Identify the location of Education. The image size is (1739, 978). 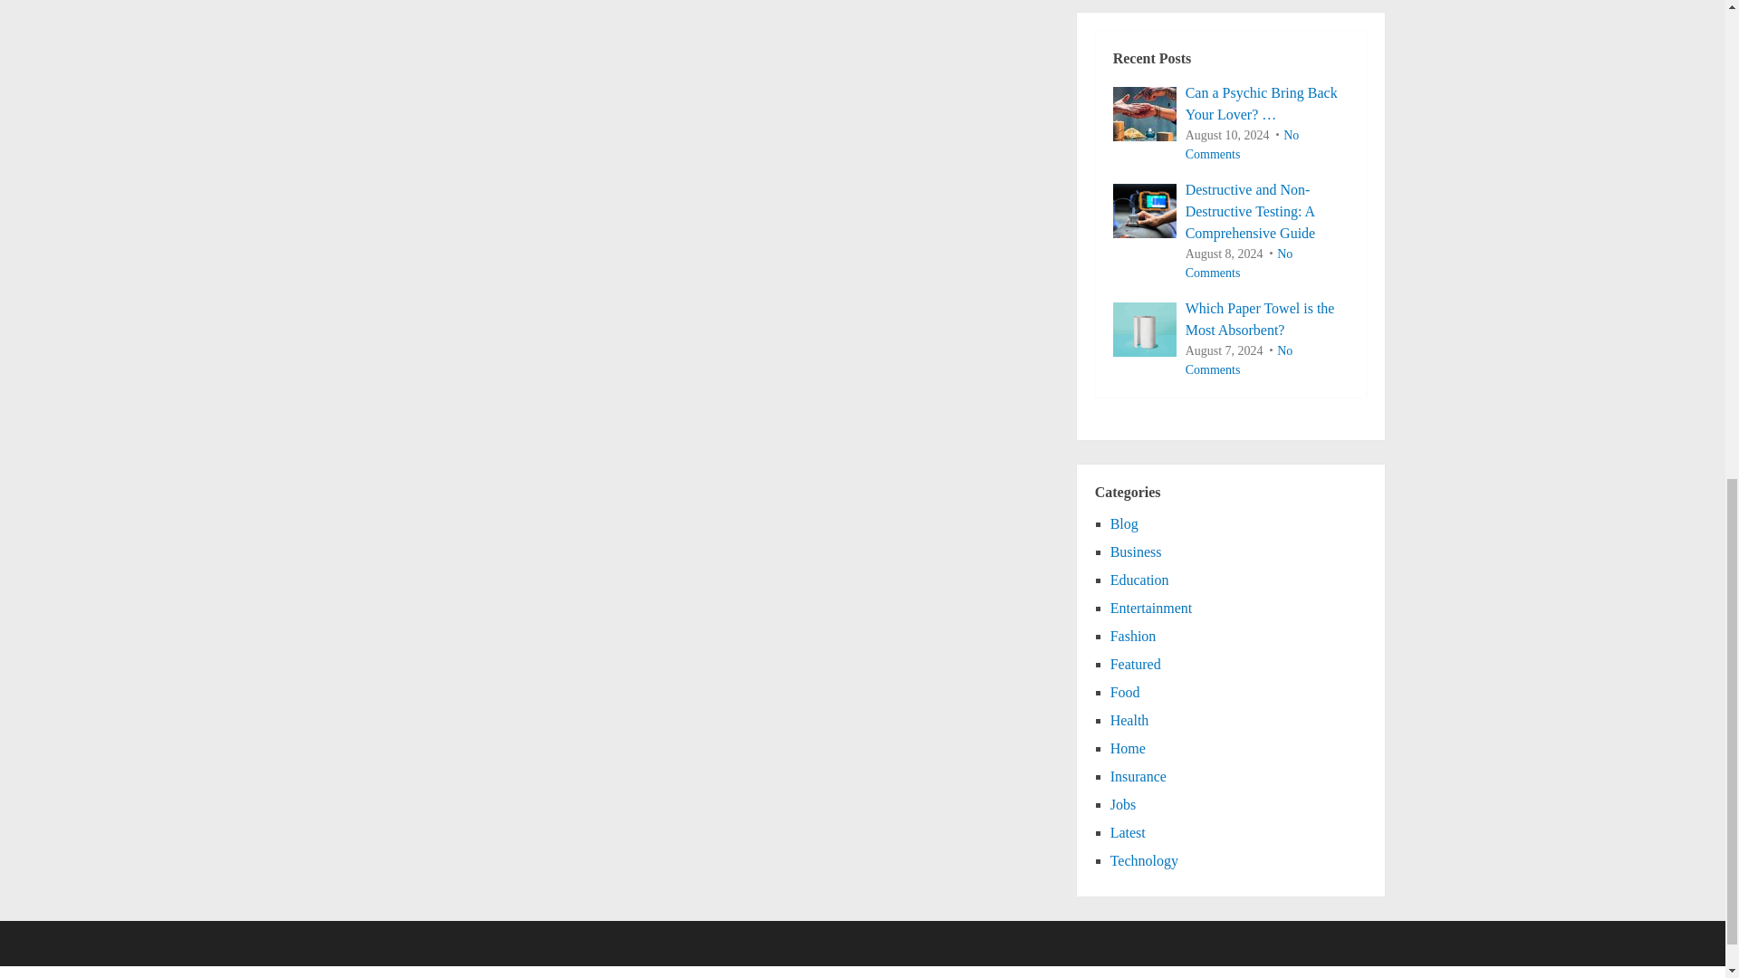
(1139, 580).